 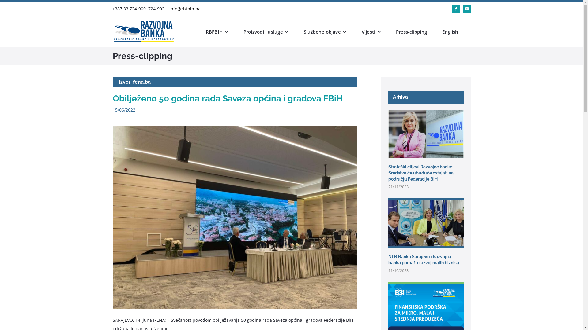 What do you see at coordinates (266, 32) in the screenshot?
I see `Proizvodi i usluge` at bounding box center [266, 32].